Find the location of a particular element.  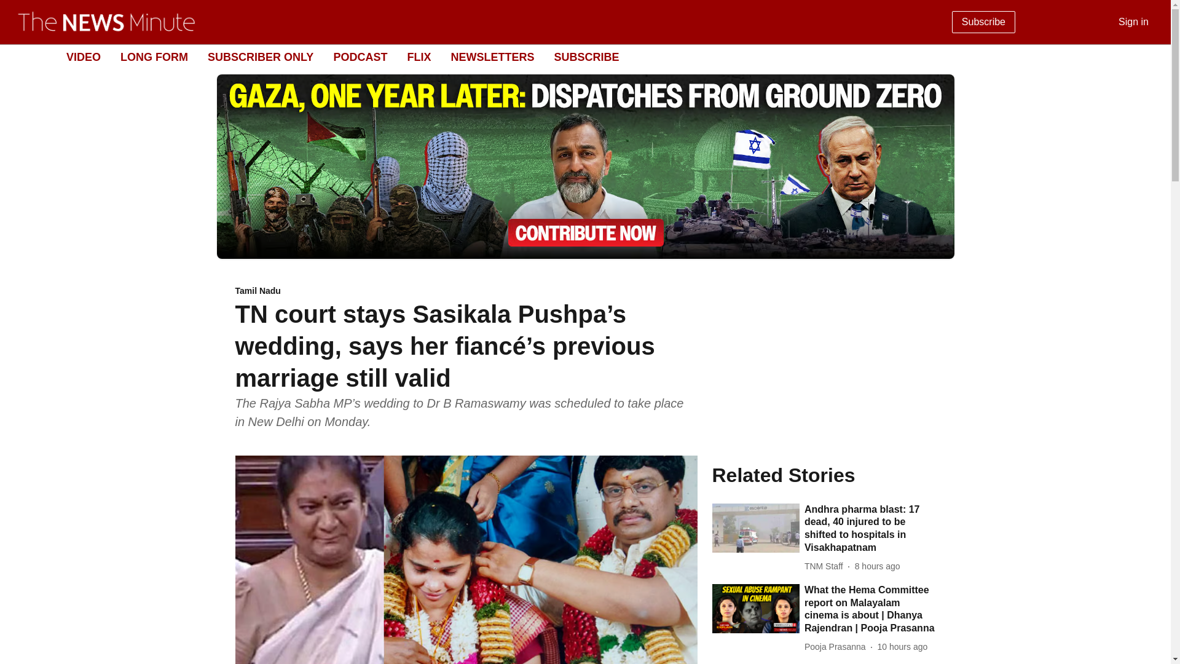

LONG FORM is located at coordinates (154, 57).